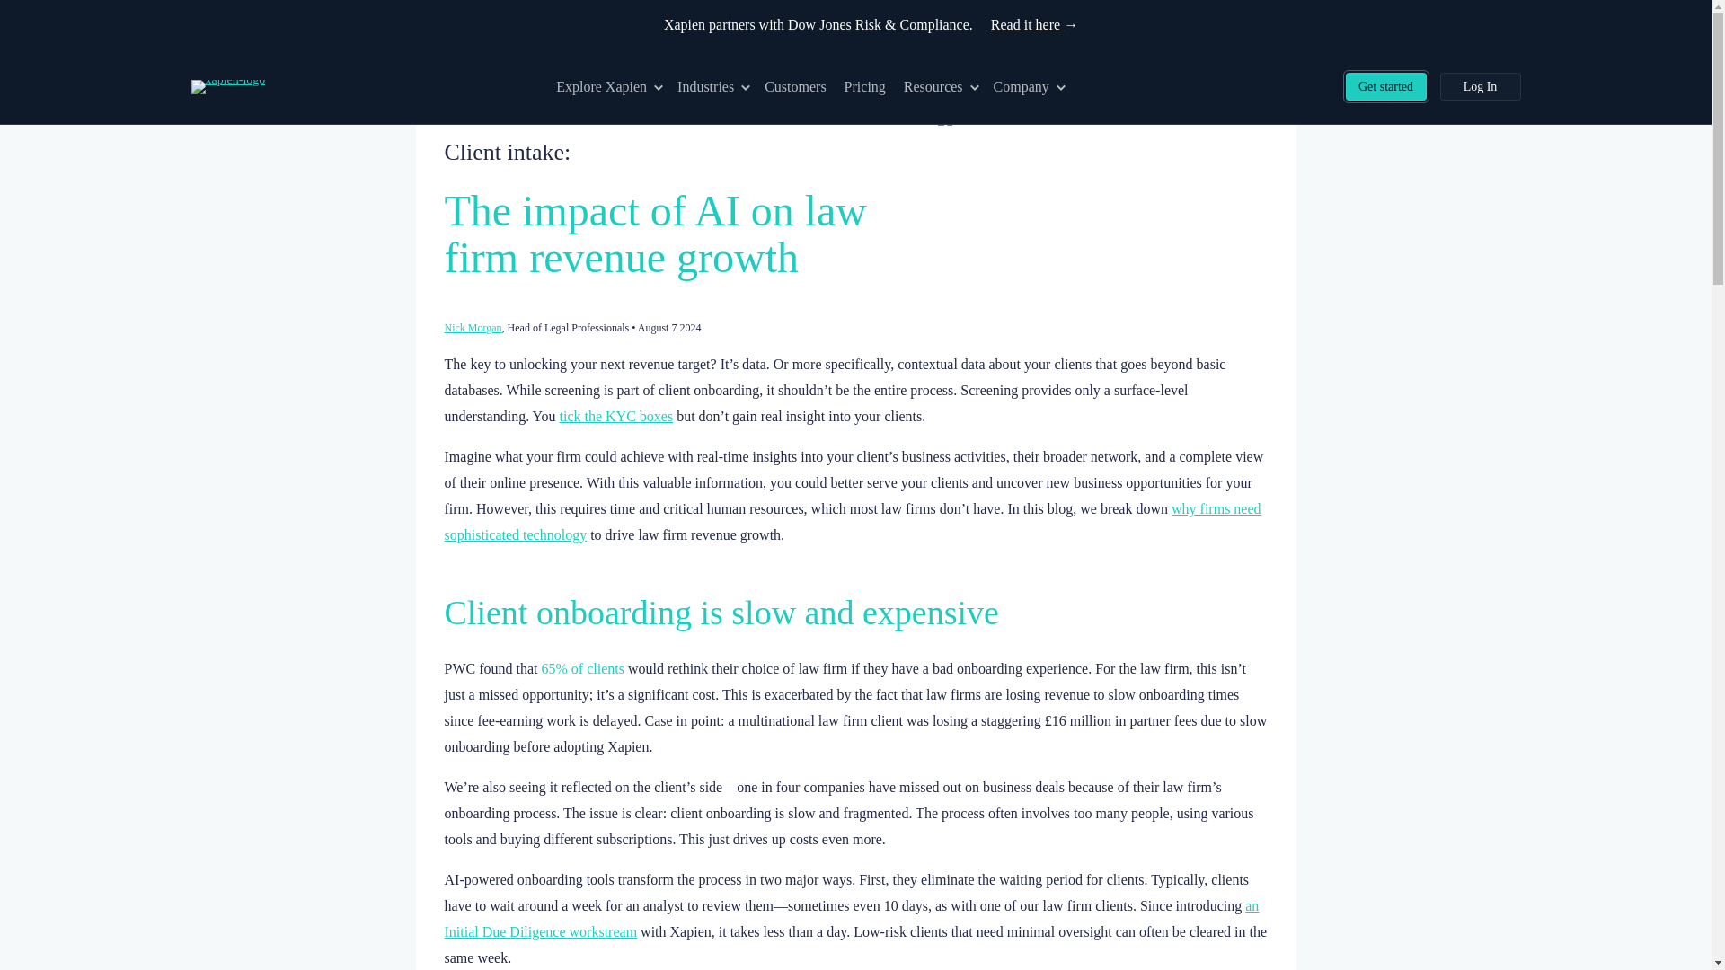 The height and width of the screenshot is (970, 1725). Describe the element at coordinates (851, 919) in the screenshot. I see `an Initial Due Diligence workstream` at that location.